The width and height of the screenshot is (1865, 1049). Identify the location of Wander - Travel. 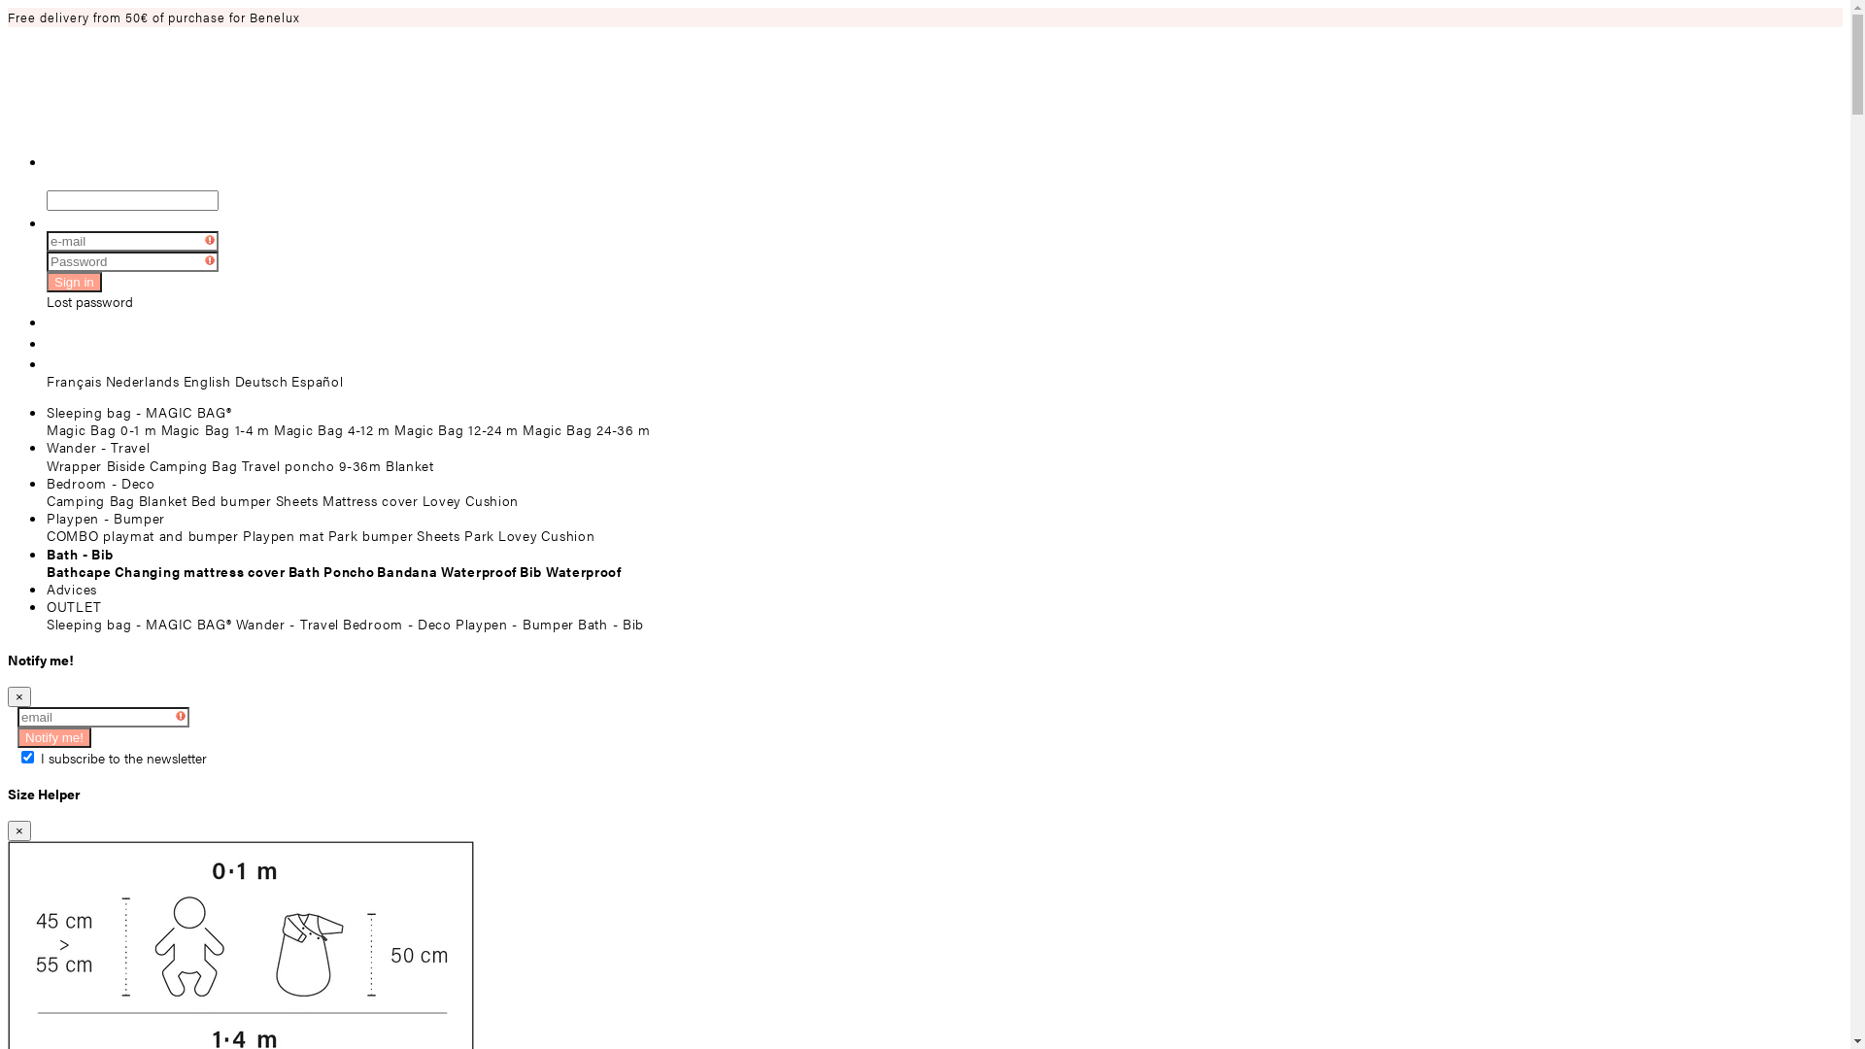
(99, 447).